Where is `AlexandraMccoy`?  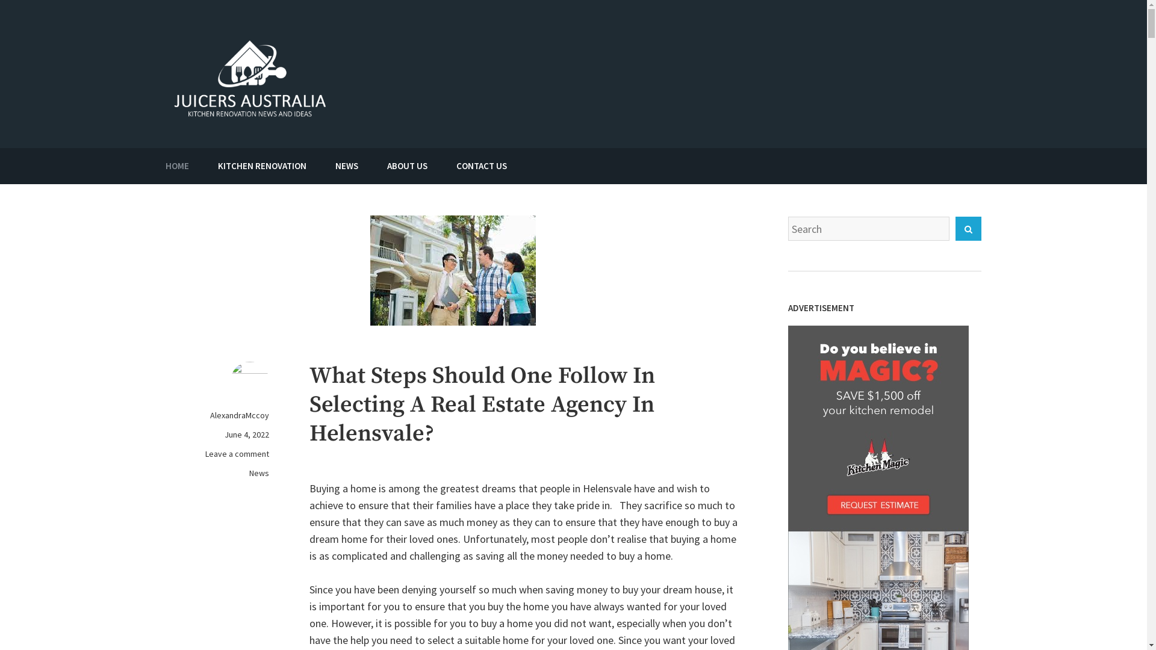 AlexandraMccoy is located at coordinates (240, 415).